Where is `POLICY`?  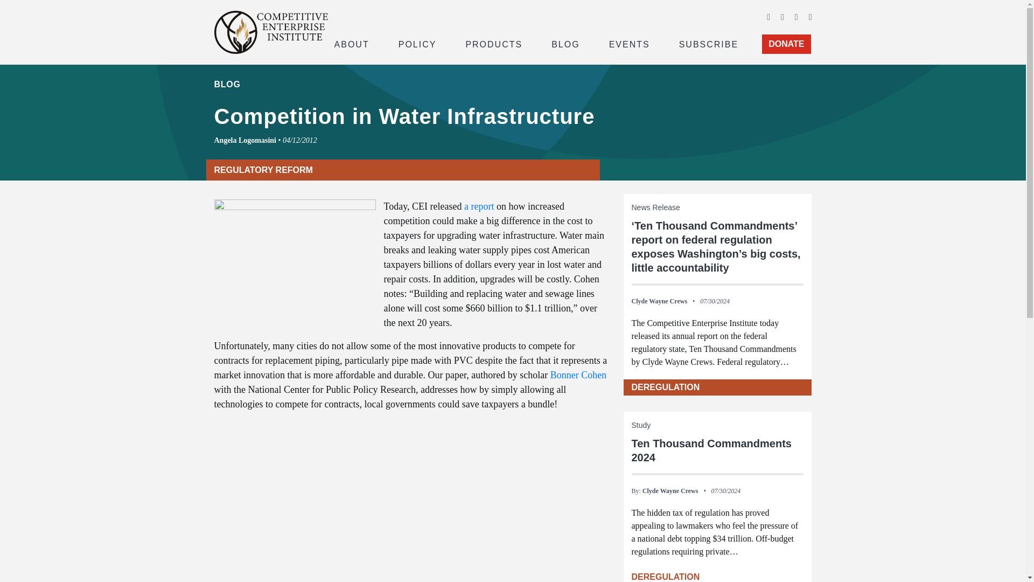
POLICY is located at coordinates (417, 43).